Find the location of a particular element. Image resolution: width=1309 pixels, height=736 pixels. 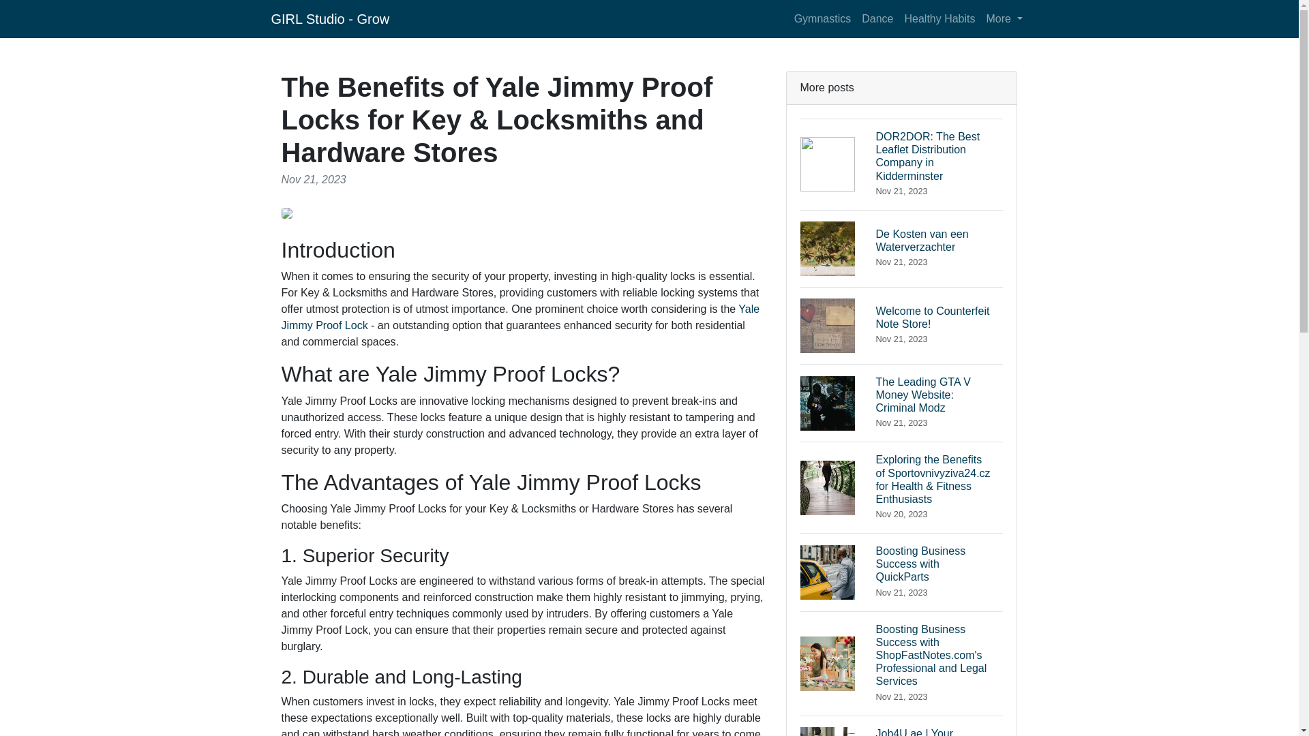

Dance is located at coordinates (520, 317).